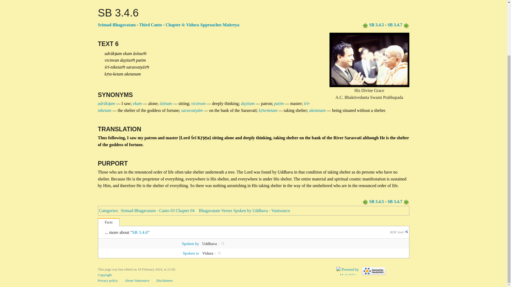 The height and width of the screenshot is (287, 511). Describe the element at coordinates (117, 25) in the screenshot. I see `Srimad-Bhagavatam` at that location.